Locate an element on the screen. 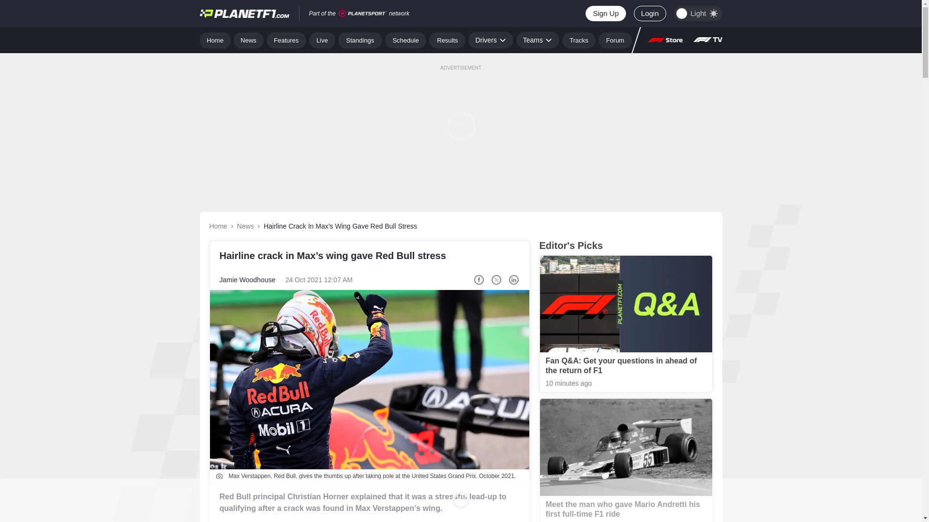 The height and width of the screenshot is (522, 929). Sign Up is located at coordinates (605, 14).